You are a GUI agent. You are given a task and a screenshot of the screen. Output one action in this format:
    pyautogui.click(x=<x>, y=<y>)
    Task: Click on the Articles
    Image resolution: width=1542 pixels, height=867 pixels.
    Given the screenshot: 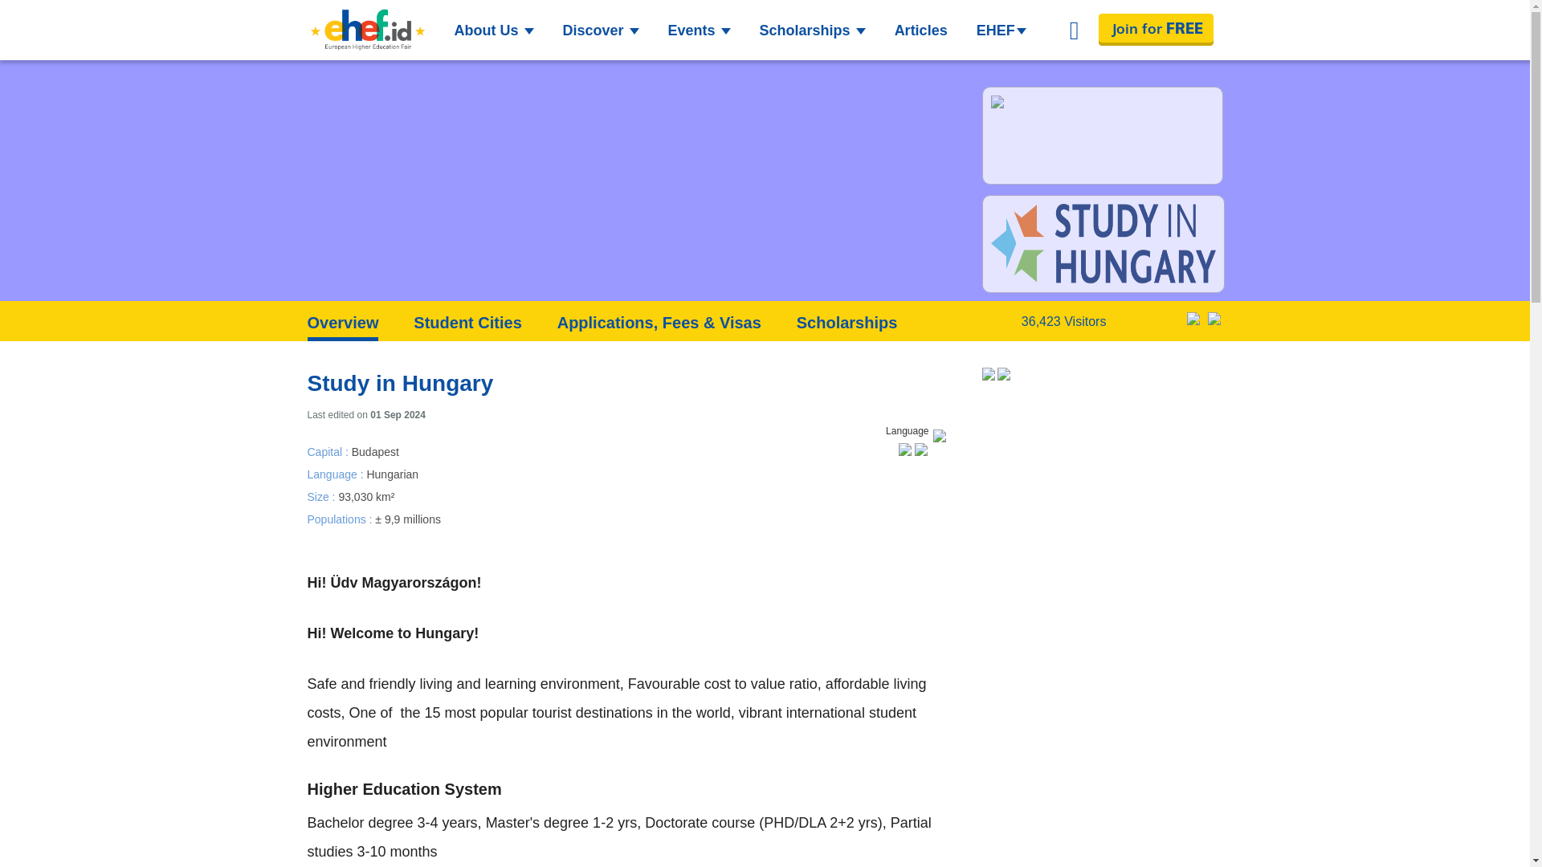 What is the action you would take?
    pyautogui.click(x=921, y=31)
    